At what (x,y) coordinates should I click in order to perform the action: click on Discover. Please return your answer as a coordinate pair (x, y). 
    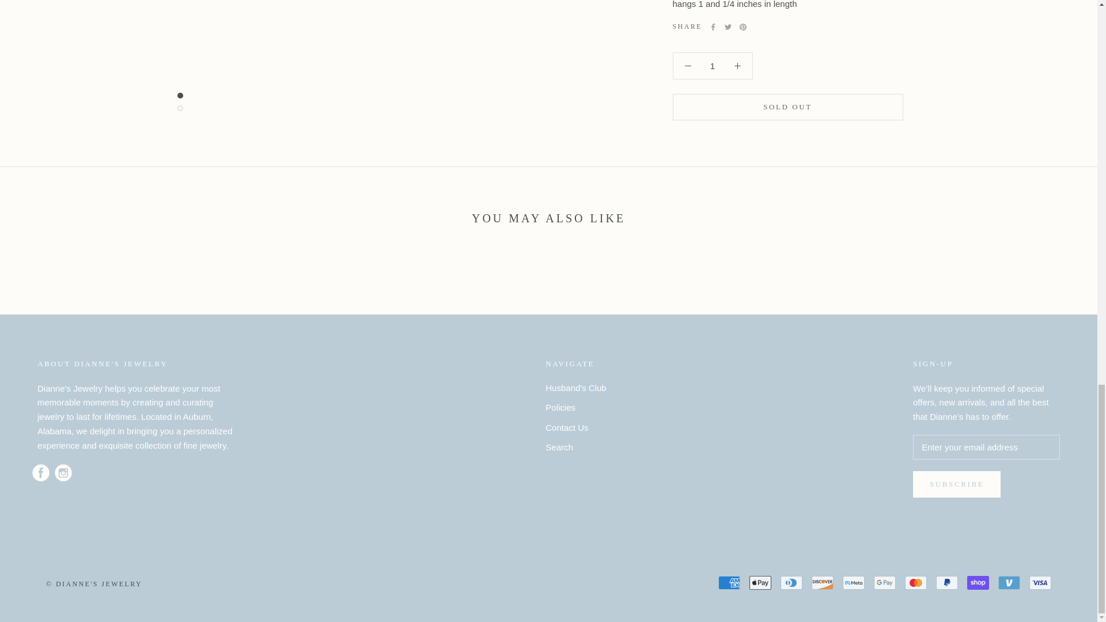
    Looking at the image, I should click on (823, 583).